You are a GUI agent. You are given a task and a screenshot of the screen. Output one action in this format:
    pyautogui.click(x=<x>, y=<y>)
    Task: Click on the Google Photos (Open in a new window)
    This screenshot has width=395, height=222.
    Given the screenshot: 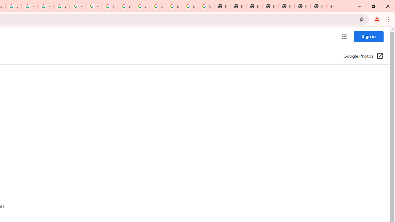 What is the action you would take?
    pyautogui.click(x=363, y=57)
    